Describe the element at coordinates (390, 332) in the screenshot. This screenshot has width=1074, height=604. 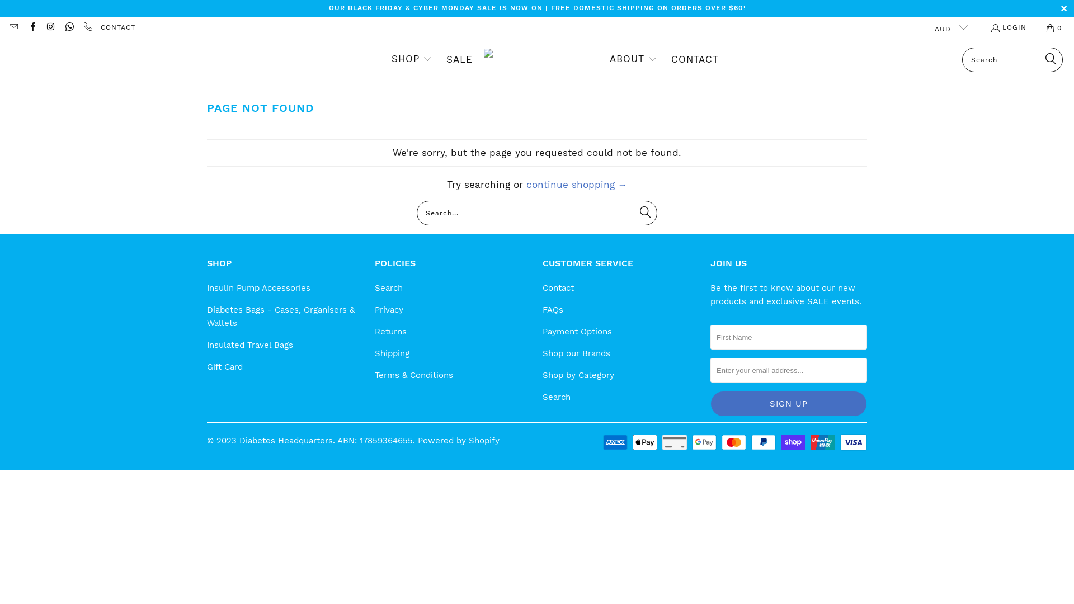
I see `Returns` at that location.